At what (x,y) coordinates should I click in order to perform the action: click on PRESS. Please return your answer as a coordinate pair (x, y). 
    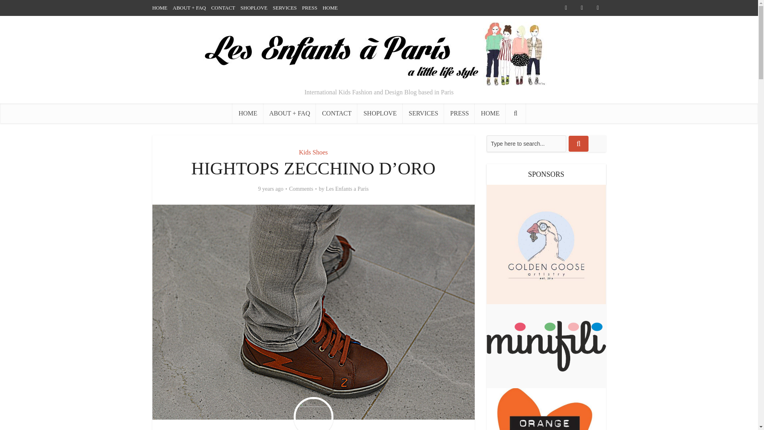
    Looking at the image, I should click on (459, 113).